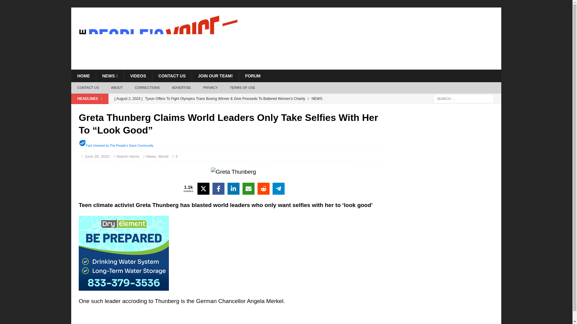 This screenshot has height=324, width=577. I want to click on Search, so click(22, 5).